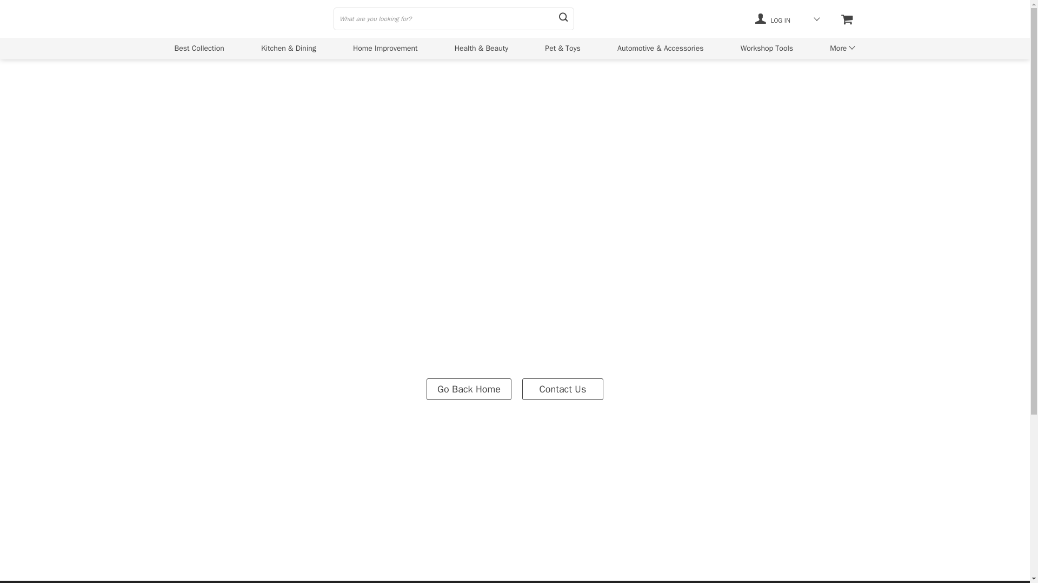 This screenshot has width=1038, height=583. What do you see at coordinates (773, 18) in the screenshot?
I see `LOG IN` at bounding box center [773, 18].